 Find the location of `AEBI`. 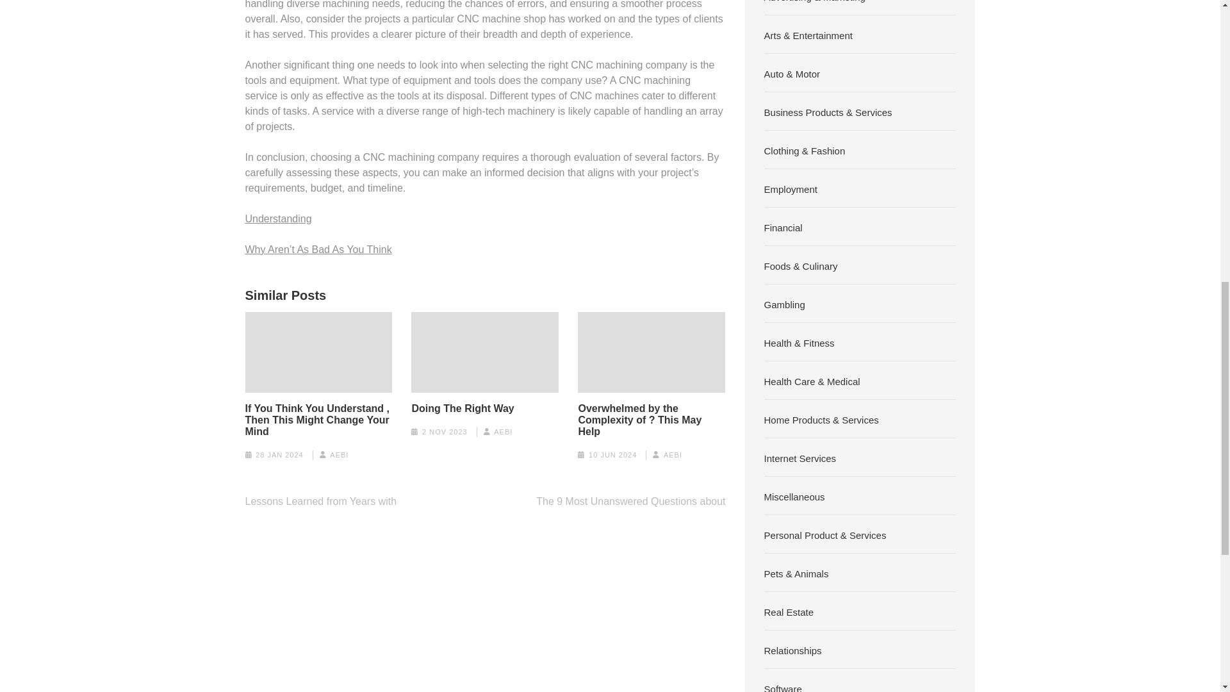

AEBI is located at coordinates (504, 432).